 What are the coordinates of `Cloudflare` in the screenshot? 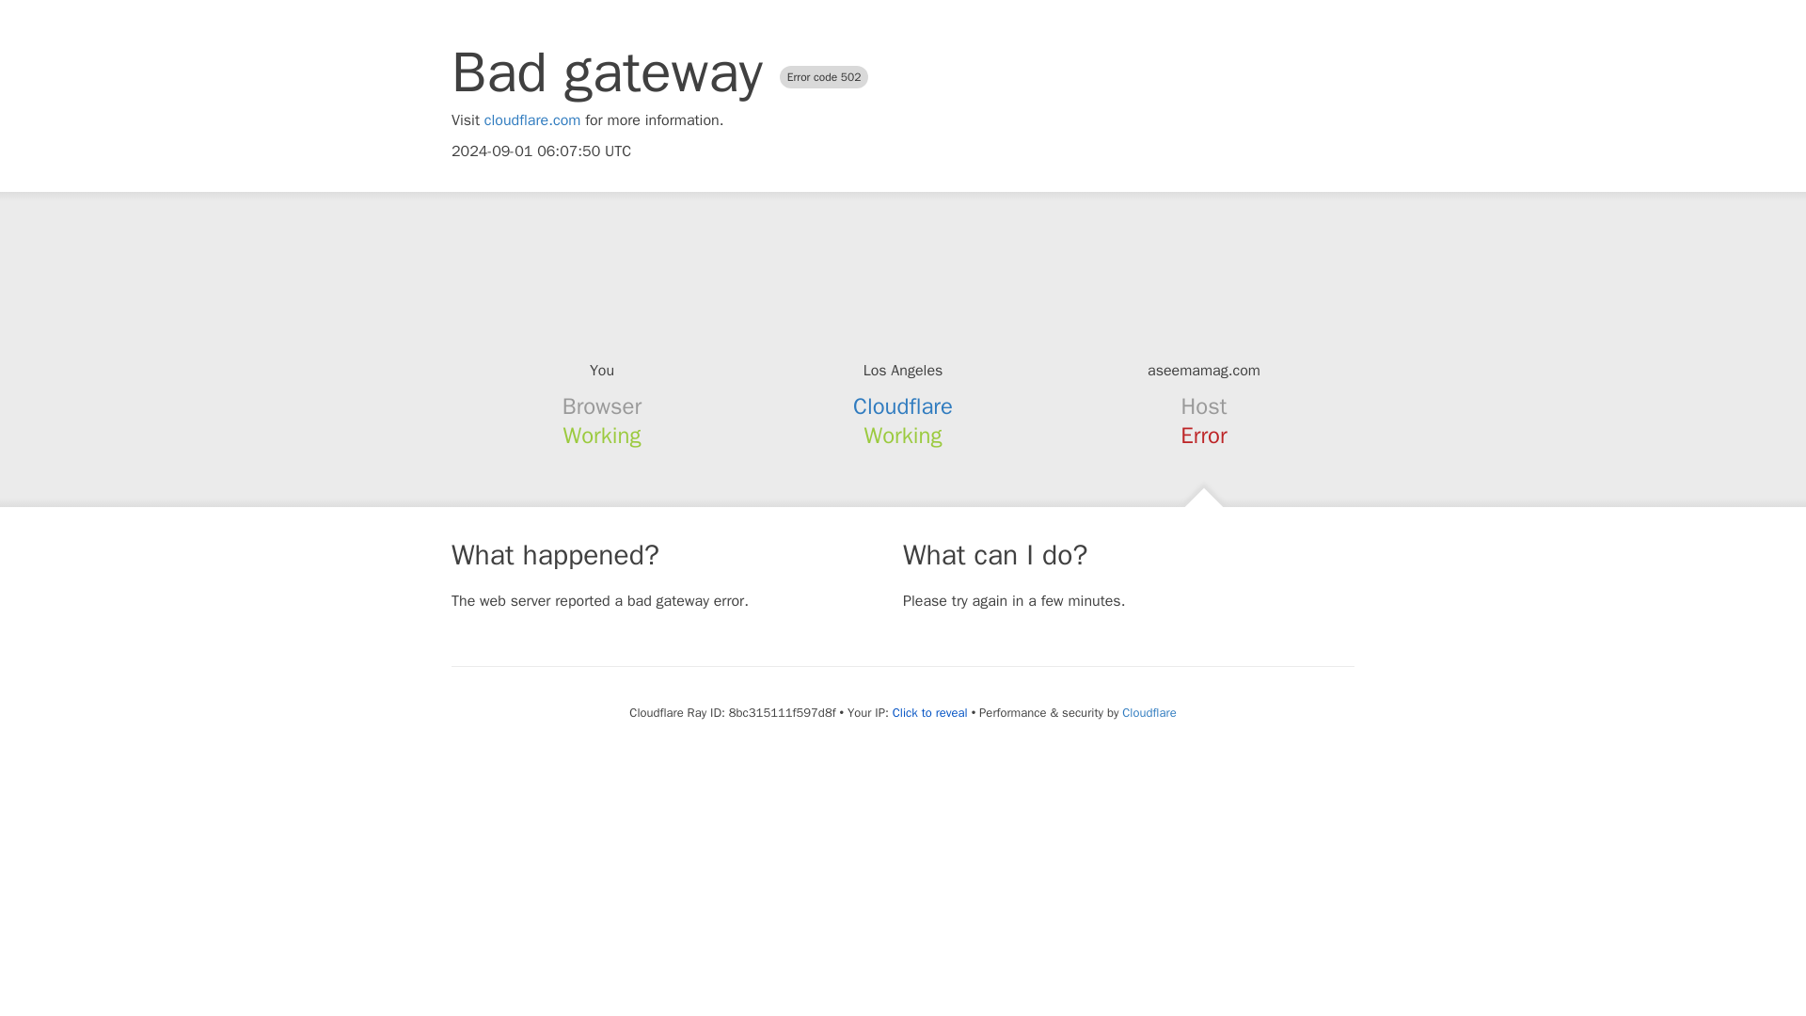 It's located at (1148, 712).